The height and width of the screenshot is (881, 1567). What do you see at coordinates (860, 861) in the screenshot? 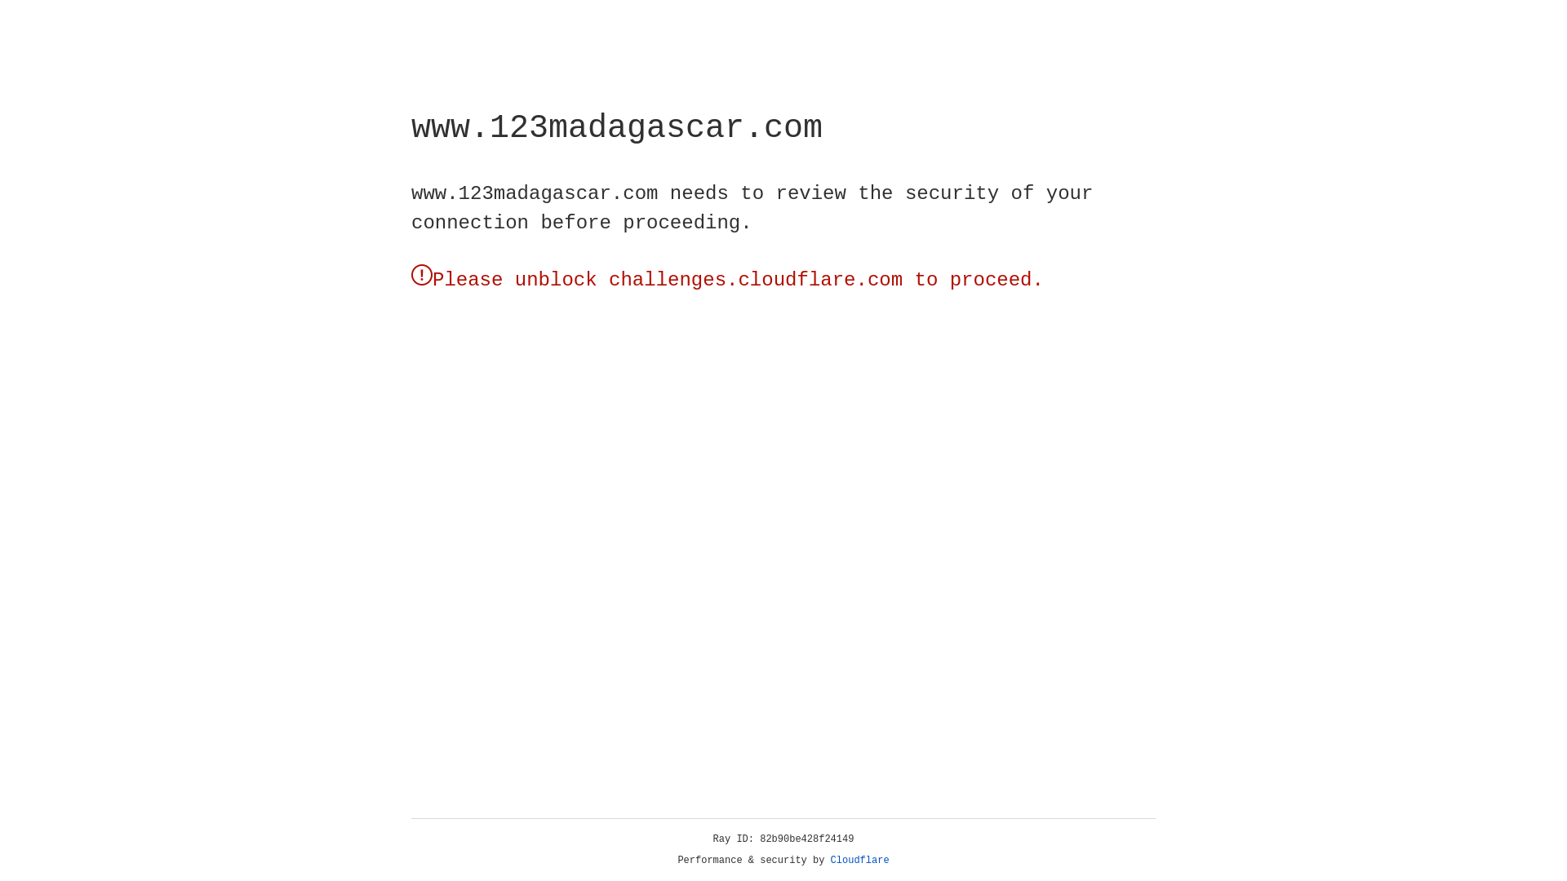
I see `Cloudflare` at bounding box center [860, 861].